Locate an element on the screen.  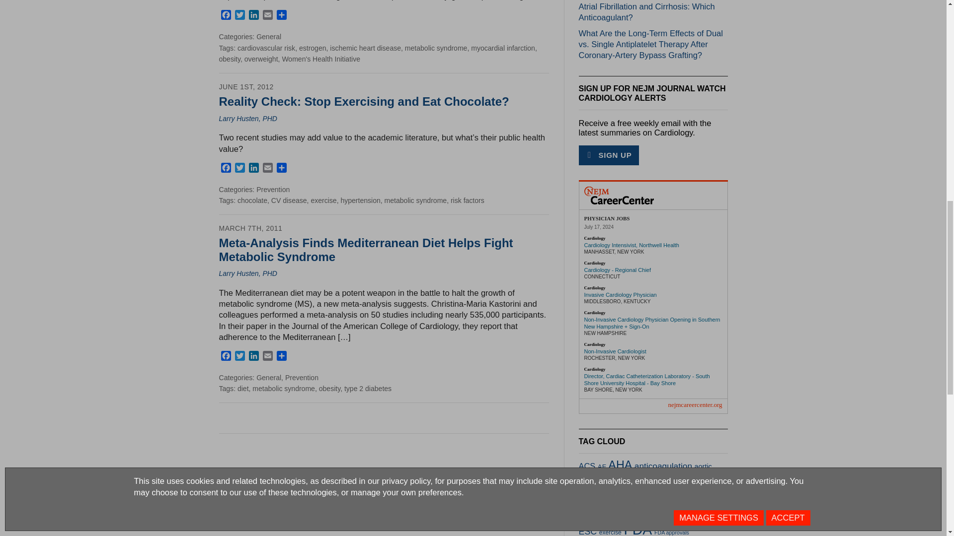
Twitter is located at coordinates (239, 17).